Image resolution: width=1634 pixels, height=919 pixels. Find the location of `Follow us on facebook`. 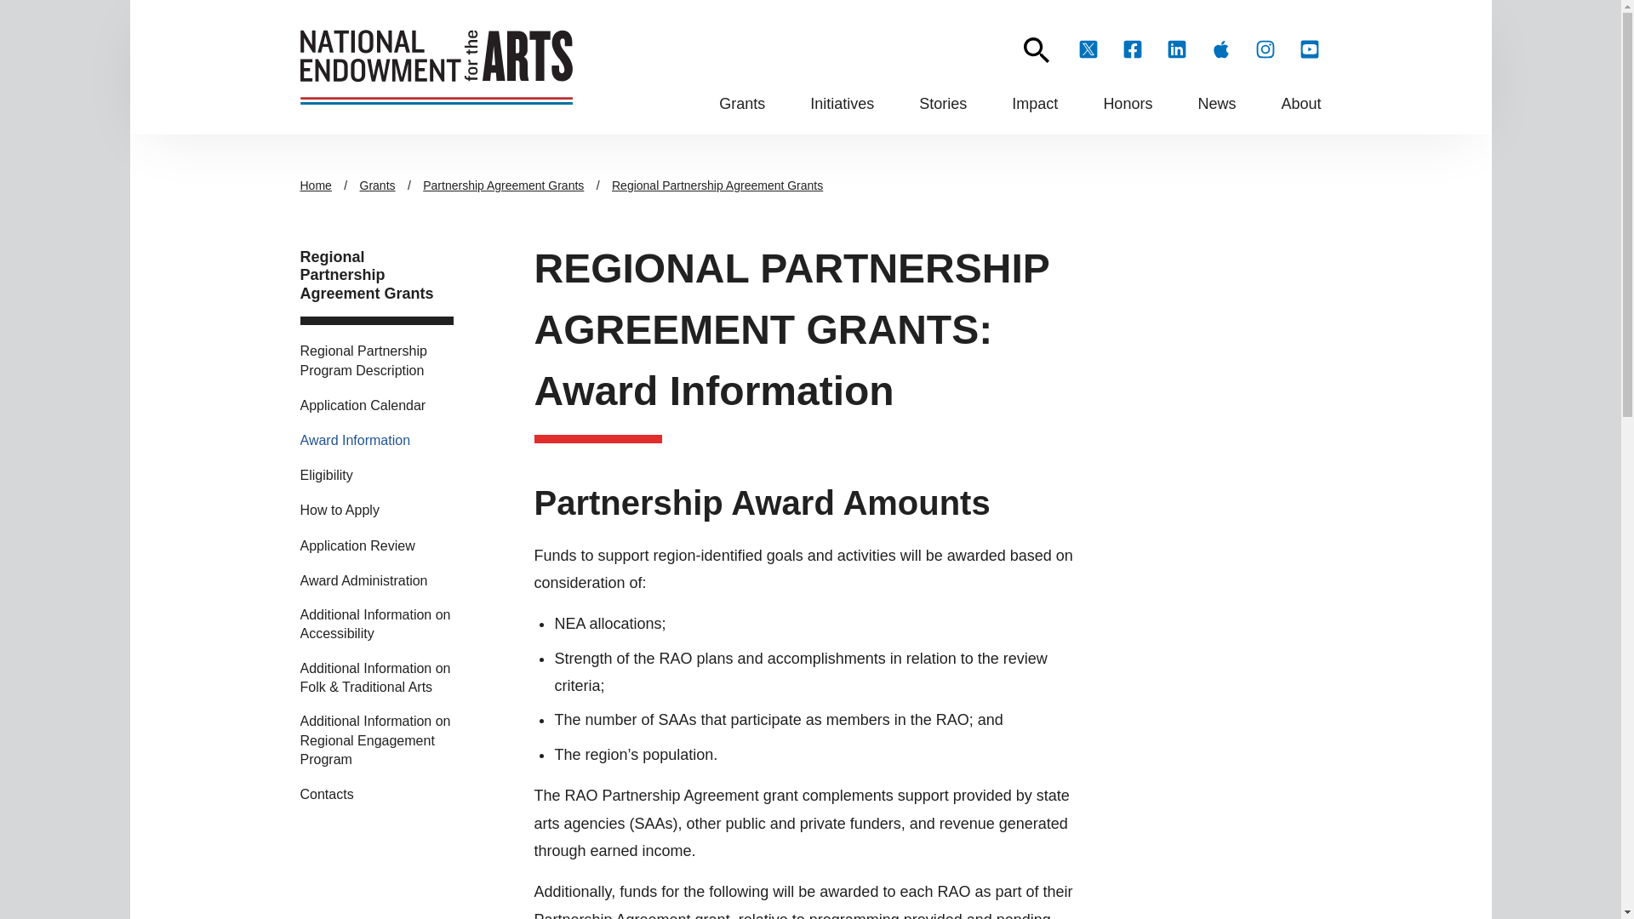

Follow us on facebook is located at coordinates (1132, 49).